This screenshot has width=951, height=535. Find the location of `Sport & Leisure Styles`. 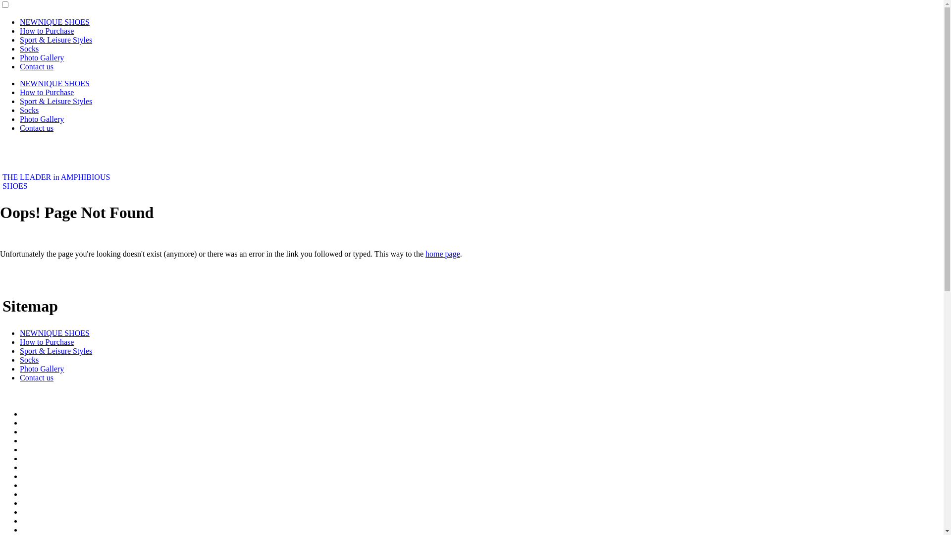

Sport & Leisure Styles is located at coordinates (56, 40).